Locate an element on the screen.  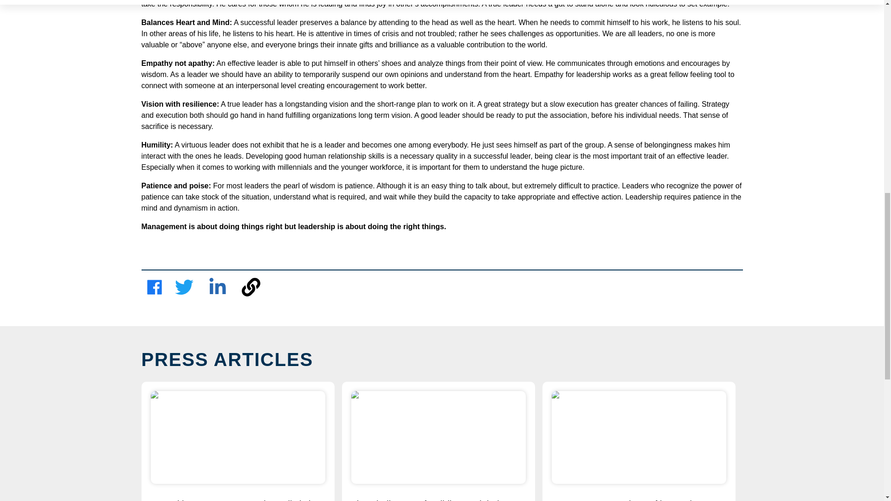
Previous is located at coordinates (146, 482).